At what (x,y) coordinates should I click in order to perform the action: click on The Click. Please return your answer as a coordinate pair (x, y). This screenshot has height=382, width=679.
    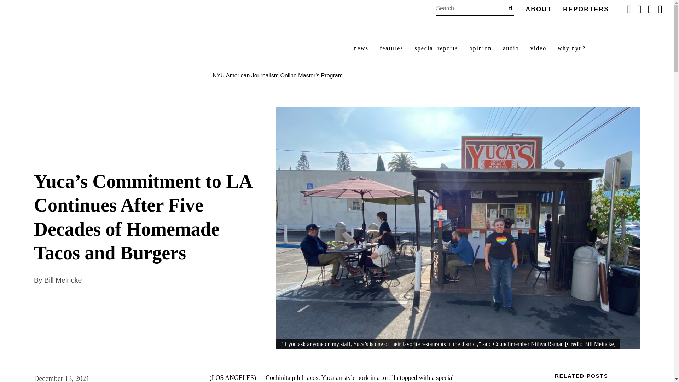
    Looking at the image, I should click on (215, 43).